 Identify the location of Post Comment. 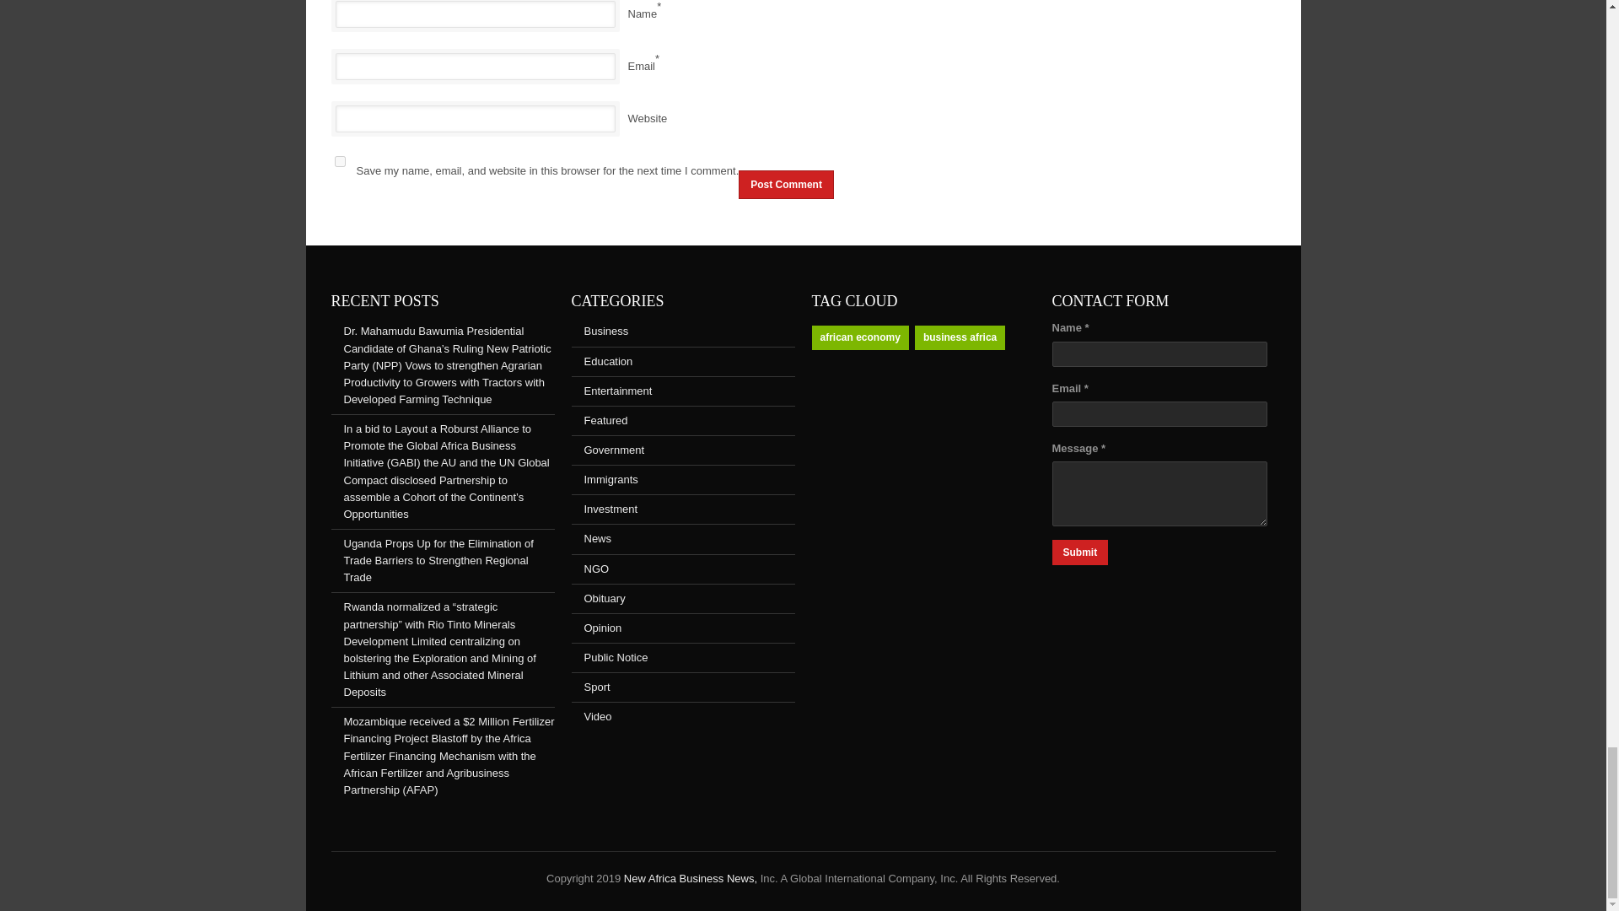
(786, 184).